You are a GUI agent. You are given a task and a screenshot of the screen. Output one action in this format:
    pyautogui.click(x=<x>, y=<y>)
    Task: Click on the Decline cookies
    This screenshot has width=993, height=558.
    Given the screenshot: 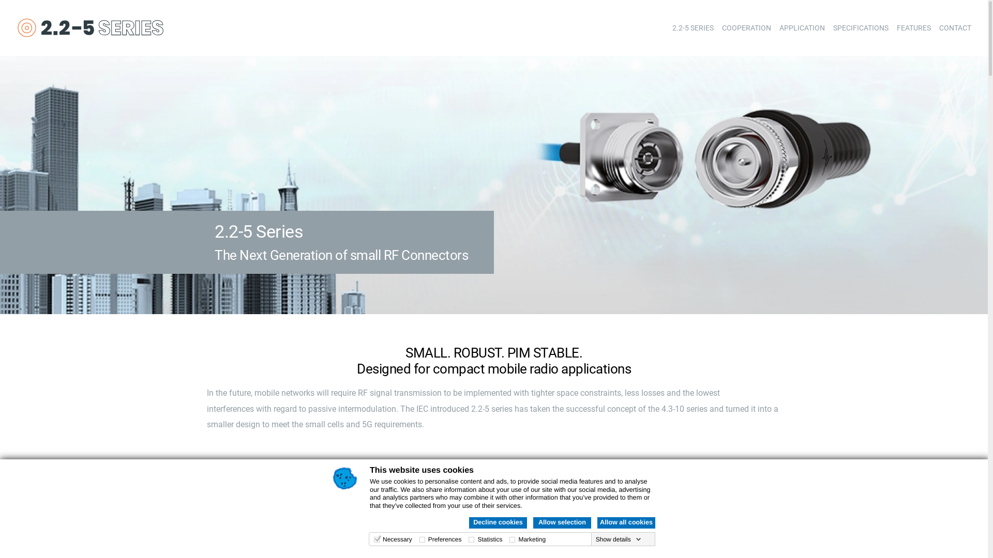 What is the action you would take?
    pyautogui.click(x=498, y=523)
    